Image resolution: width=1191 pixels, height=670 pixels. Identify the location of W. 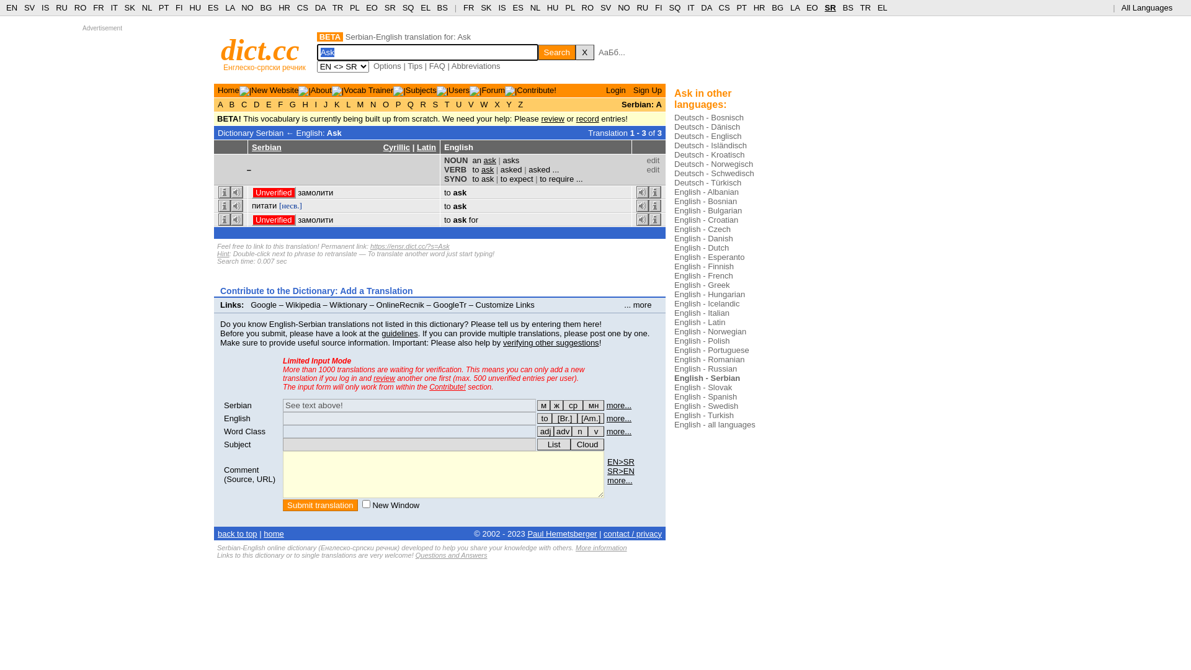
(484, 104).